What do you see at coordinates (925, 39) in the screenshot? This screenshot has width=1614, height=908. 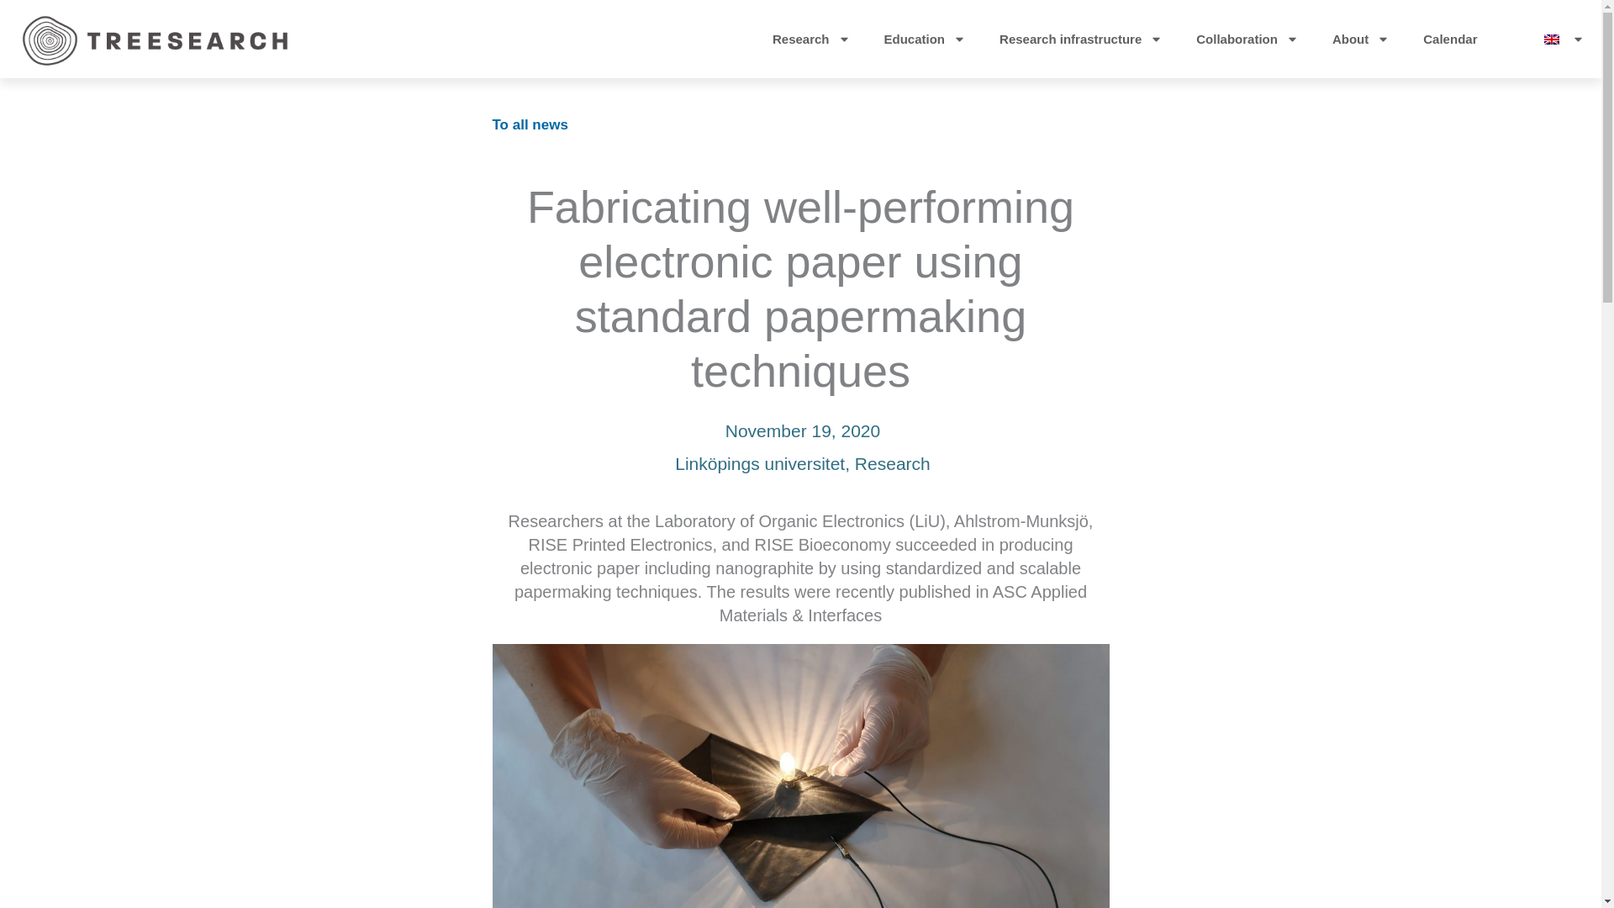 I see `Education` at bounding box center [925, 39].